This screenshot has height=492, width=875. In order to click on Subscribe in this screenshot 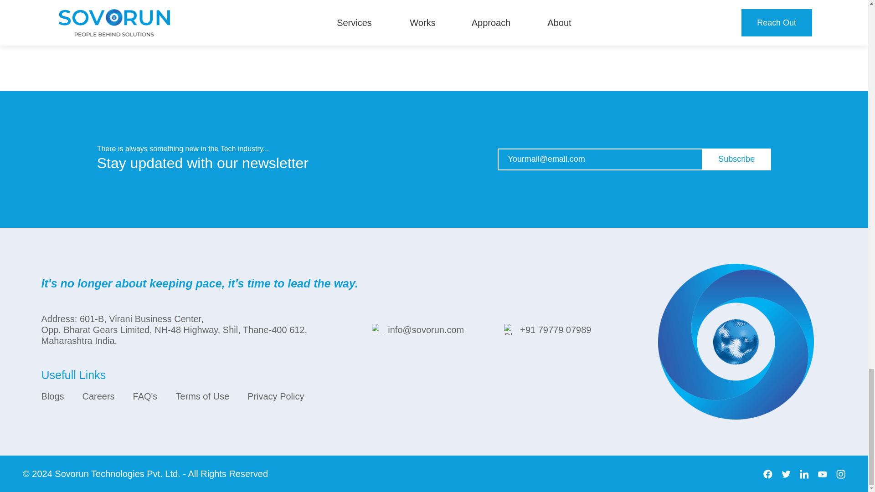, I will do `click(736, 159)`.